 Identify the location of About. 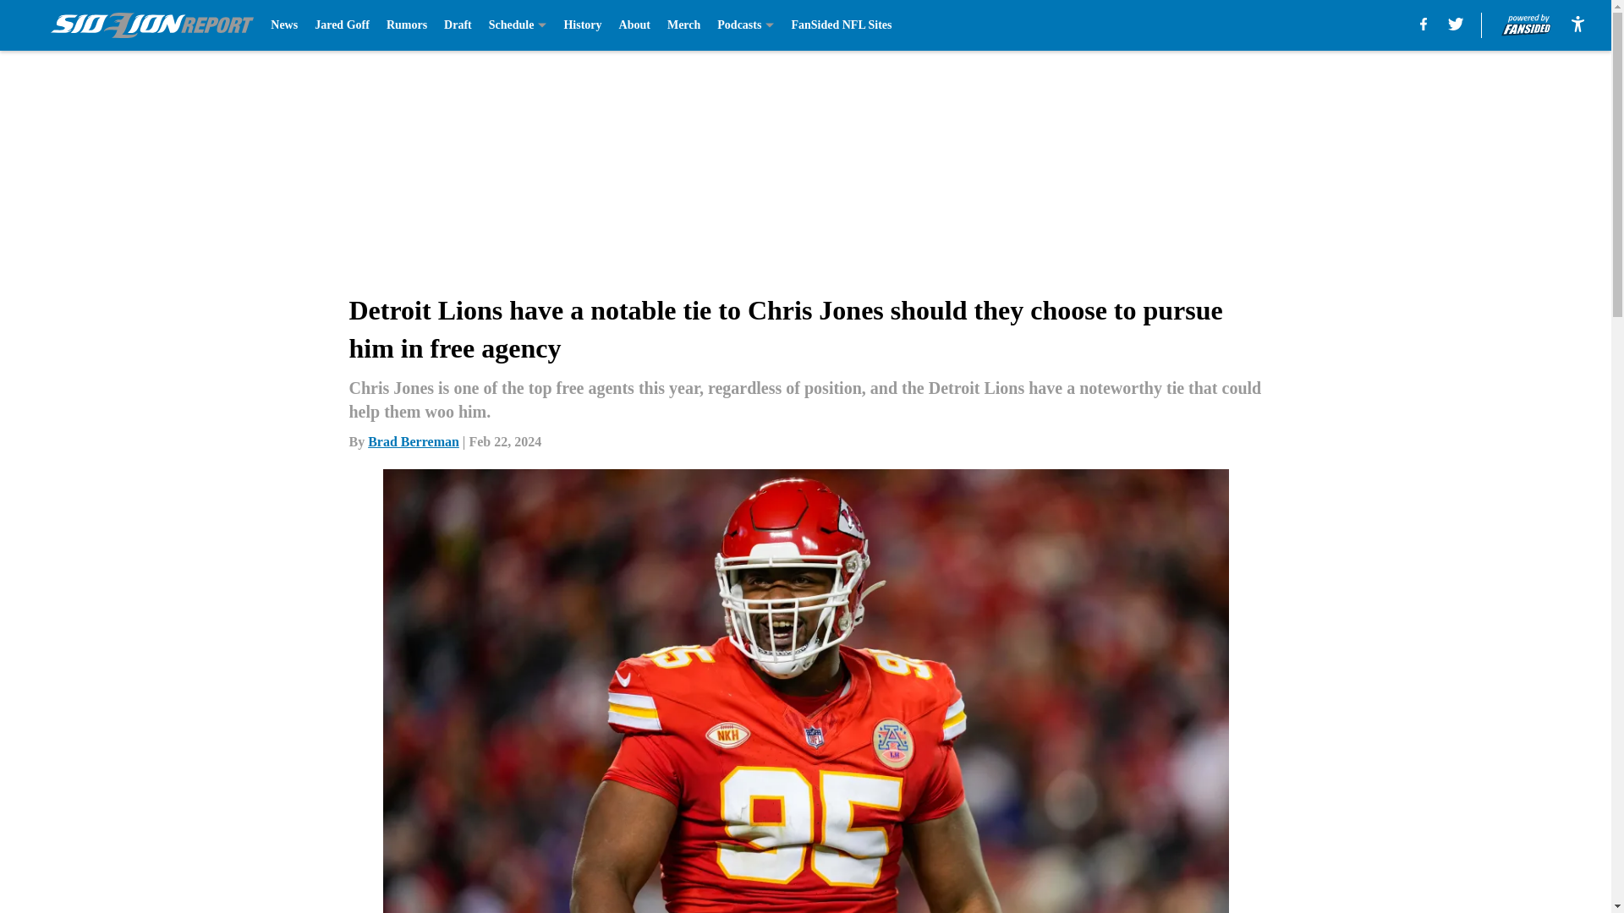
(634, 25).